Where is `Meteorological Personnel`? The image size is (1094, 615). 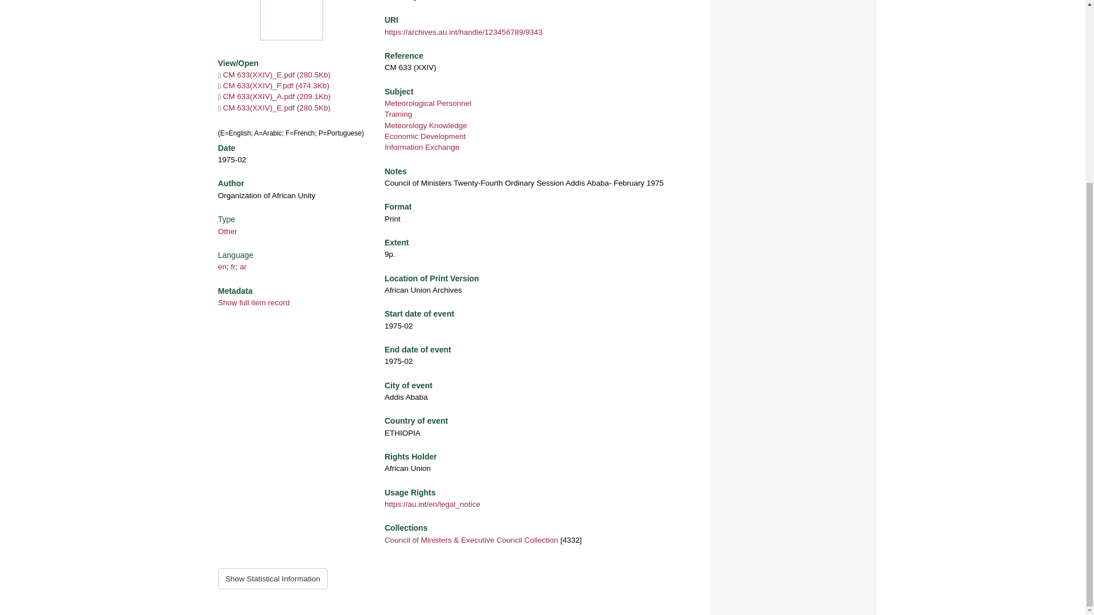 Meteorological Personnel is located at coordinates (428, 103).